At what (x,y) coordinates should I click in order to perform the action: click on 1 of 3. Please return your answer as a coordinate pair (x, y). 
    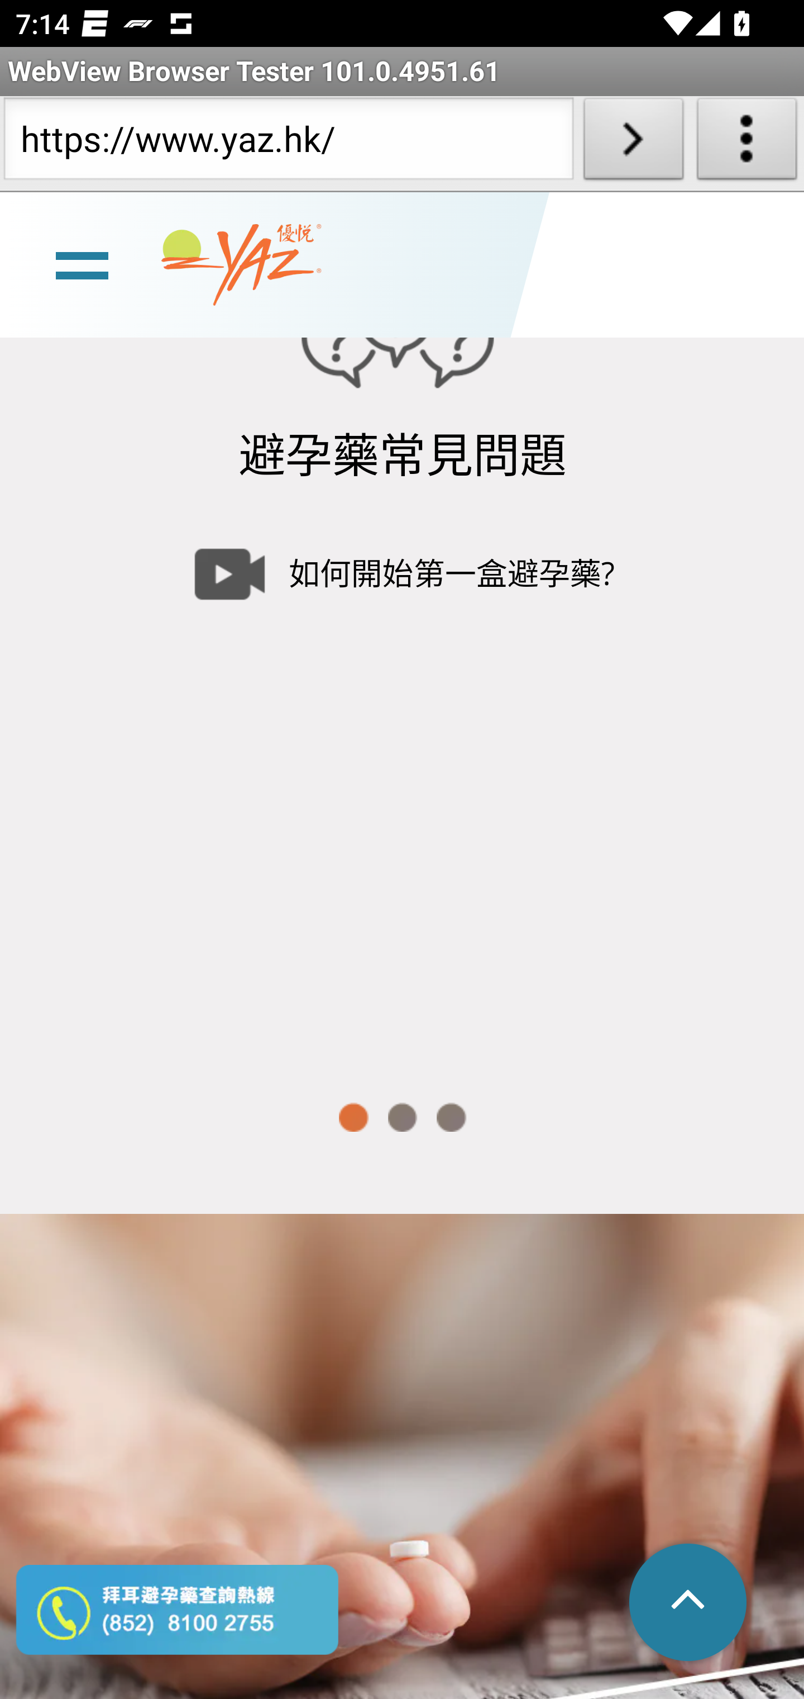
    Looking at the image, I should click on (353, 1118).